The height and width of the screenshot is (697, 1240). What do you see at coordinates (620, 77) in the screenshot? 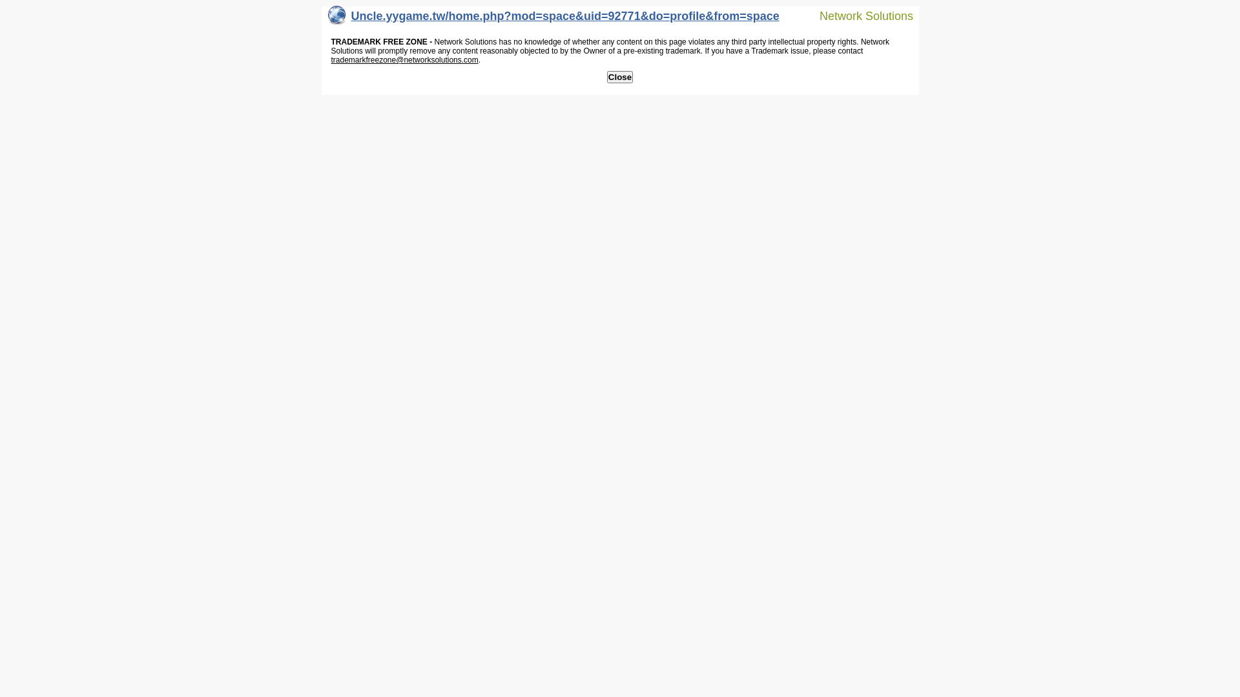
I see `Close` at bounding box center [620, 77].